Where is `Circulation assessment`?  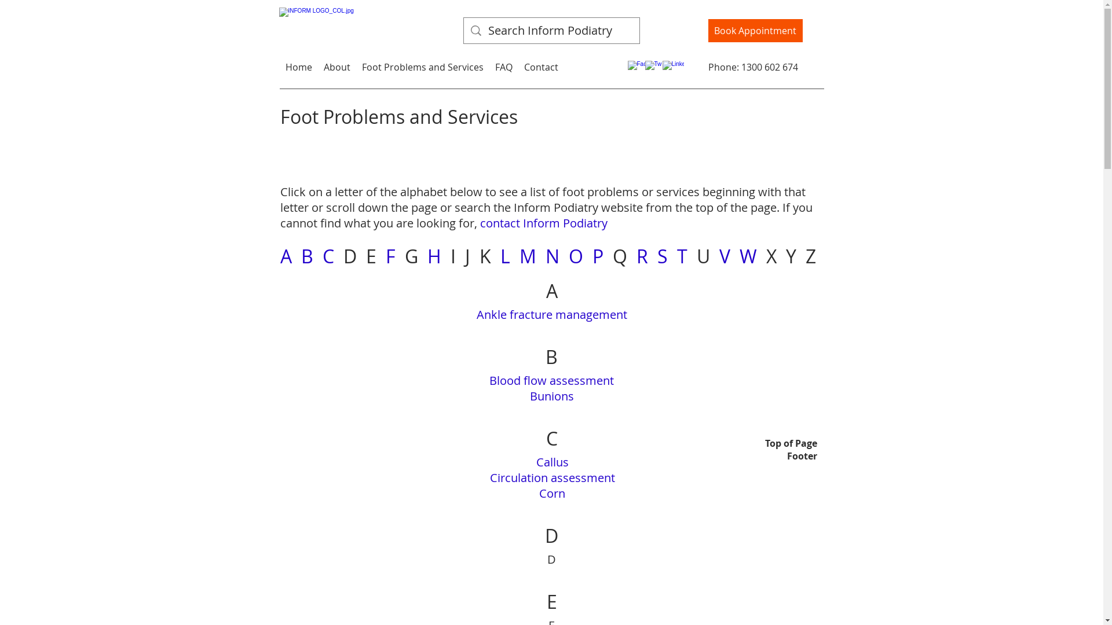 Circulation assessment is located at coordinates (553, 478).